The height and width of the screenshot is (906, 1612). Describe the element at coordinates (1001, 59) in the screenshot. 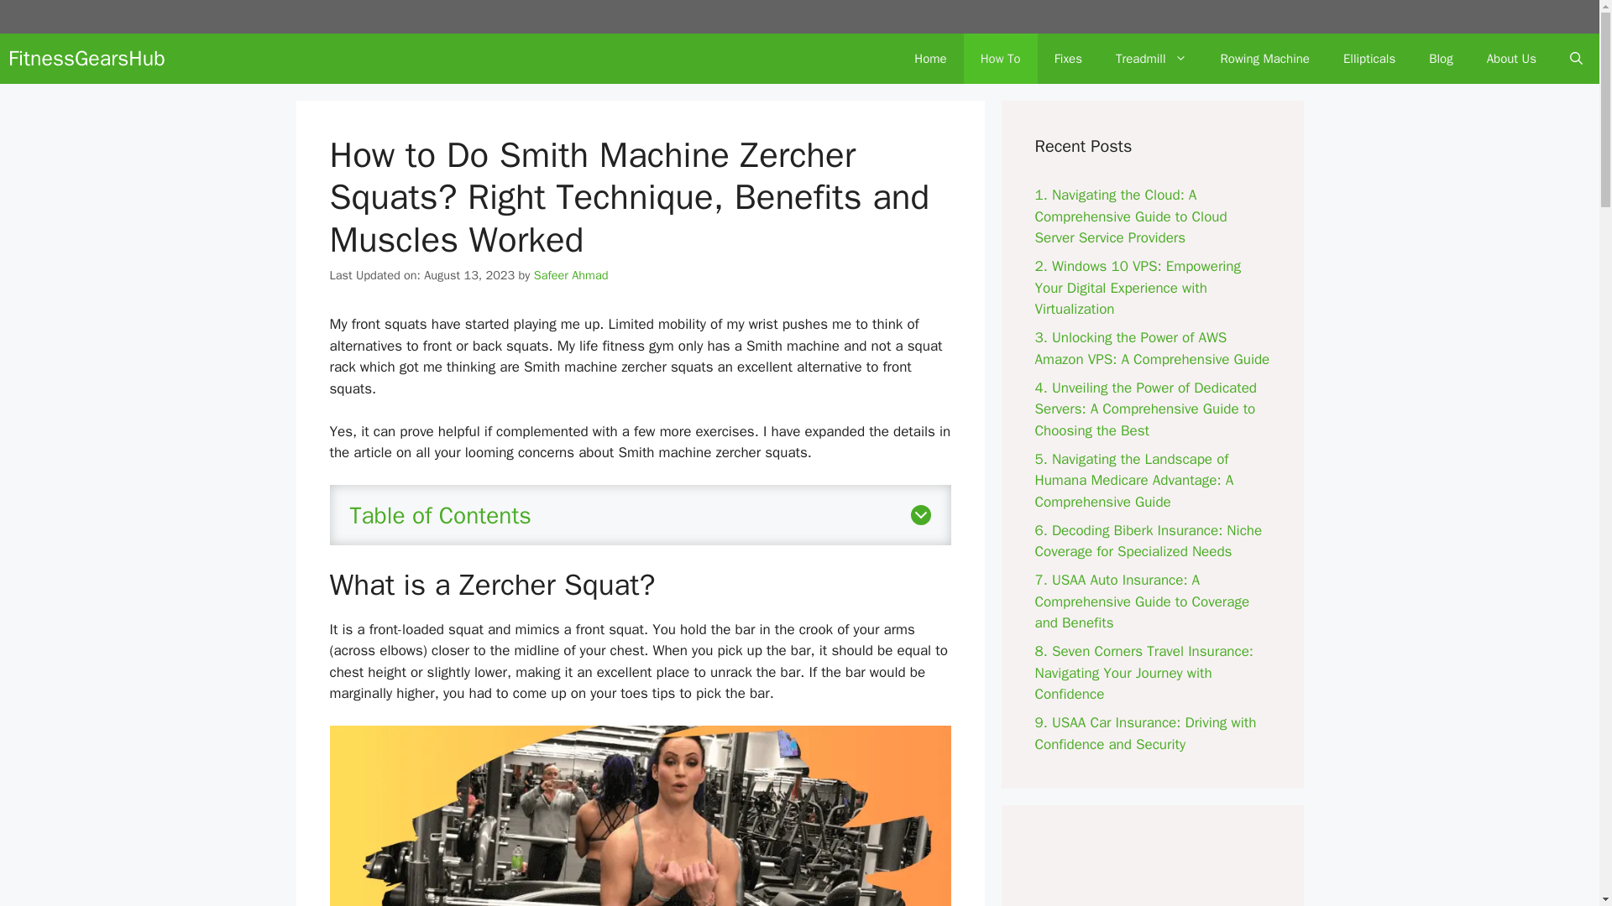

I see `How To` at that location.